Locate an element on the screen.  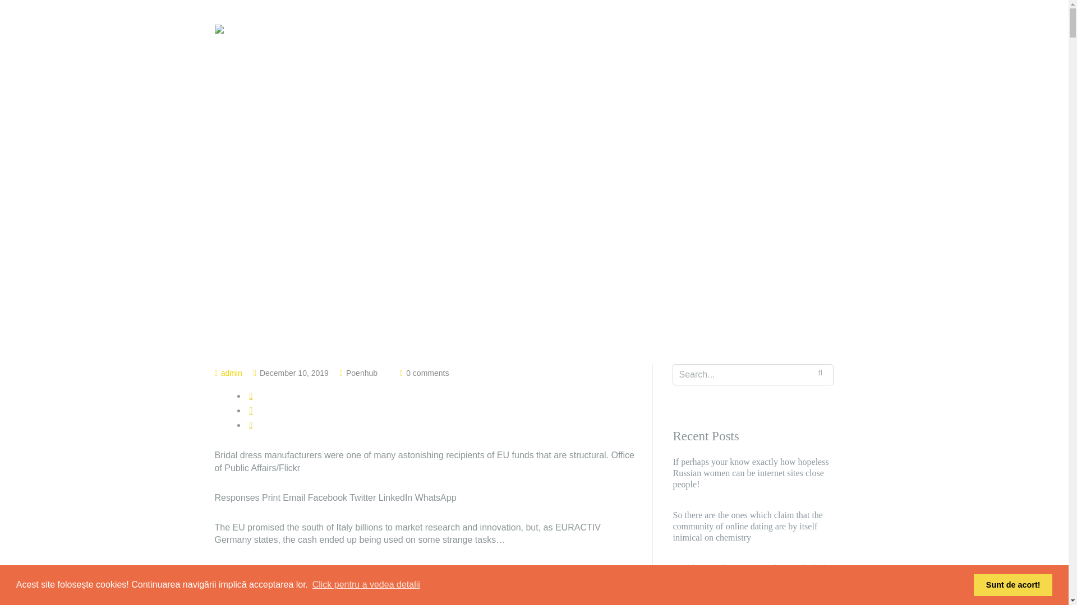
Search for: is located at coordinates (753, 374).